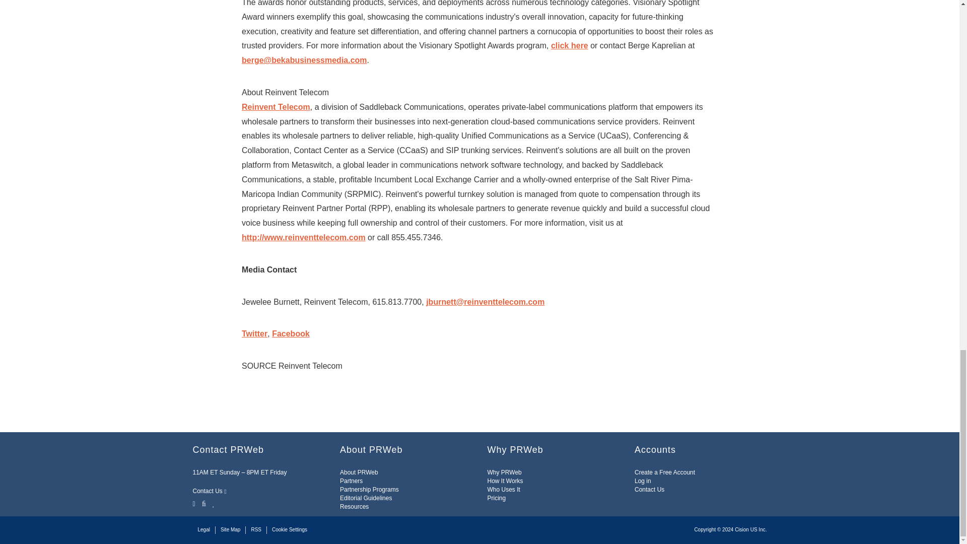 The image size is (967, 544). What do you see at coordinates (203, 503) in the screenshot?
I see `Facebook` at bounding box center [203, 503].